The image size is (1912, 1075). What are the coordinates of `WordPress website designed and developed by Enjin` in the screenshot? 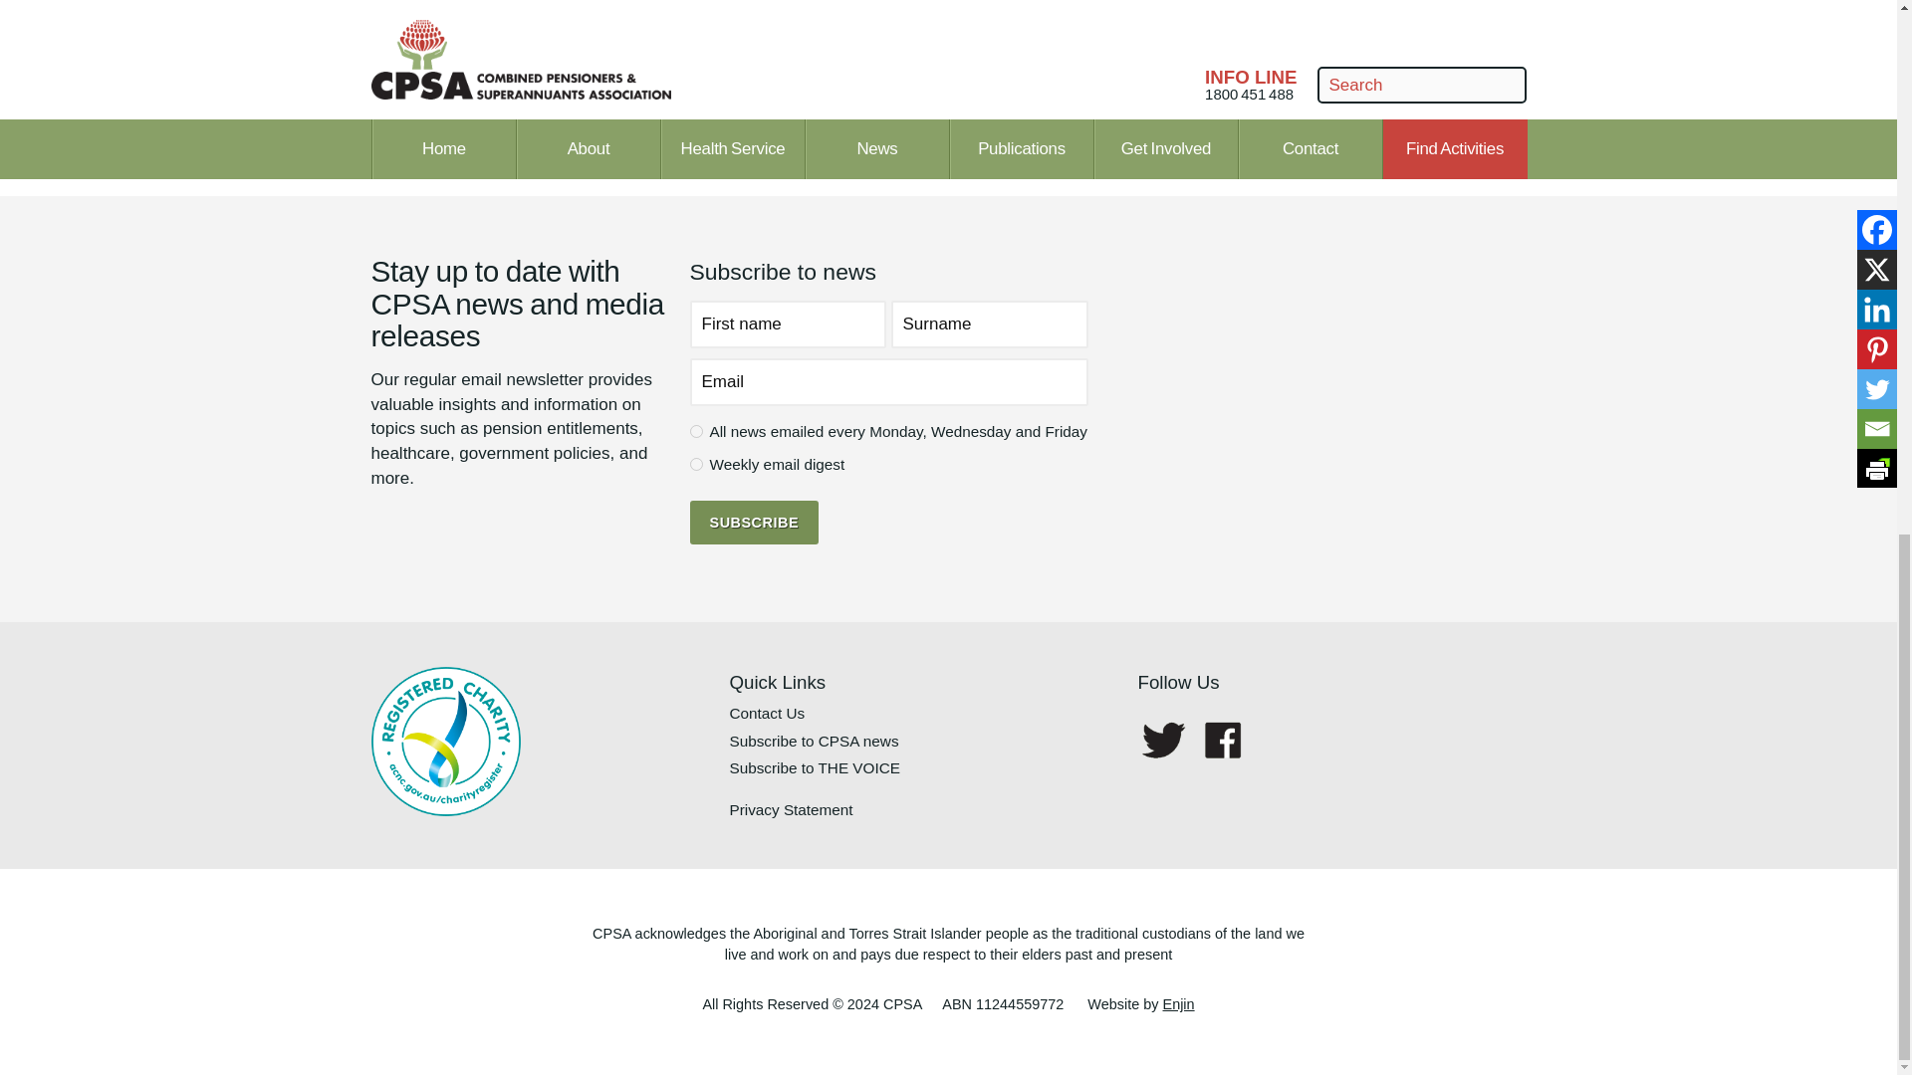 It's located at (1179, 1004).